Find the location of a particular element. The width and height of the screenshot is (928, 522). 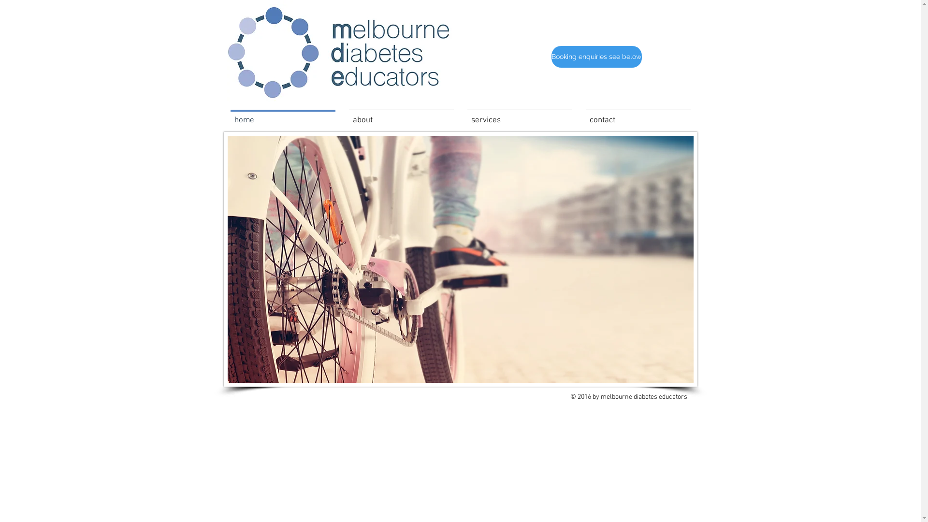

City Cycle is located at coordinates (460, 259).